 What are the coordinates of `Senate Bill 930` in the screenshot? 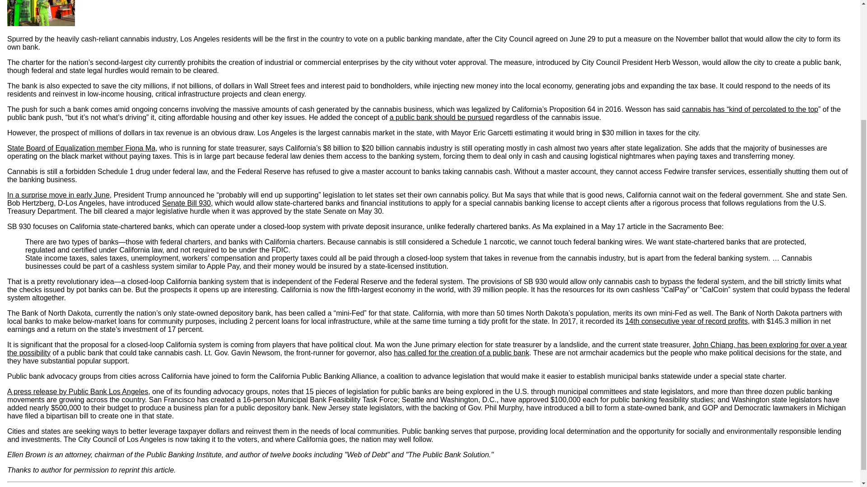 It's located at (186, 203).